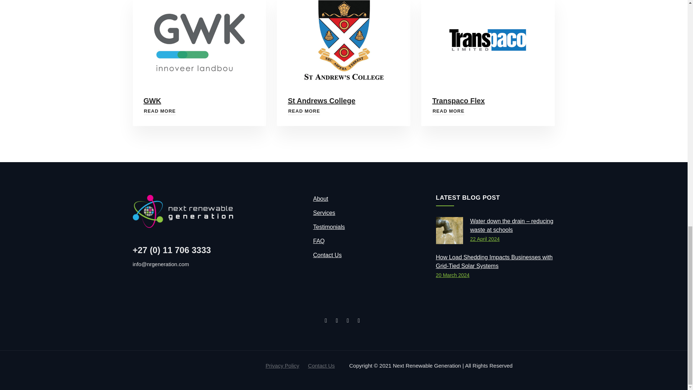  Describe the element at coordinates (160, 111) in the screenshot. I see `GWK` at that location.